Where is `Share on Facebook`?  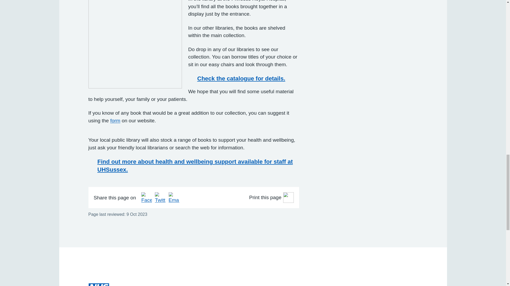 Share on Facebook is located at coordinates (147, 197).